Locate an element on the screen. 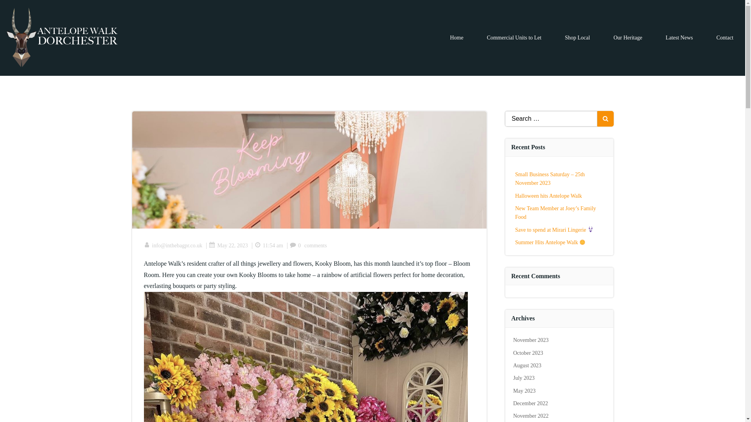  July 2023 is located at coordinates (524, 378).